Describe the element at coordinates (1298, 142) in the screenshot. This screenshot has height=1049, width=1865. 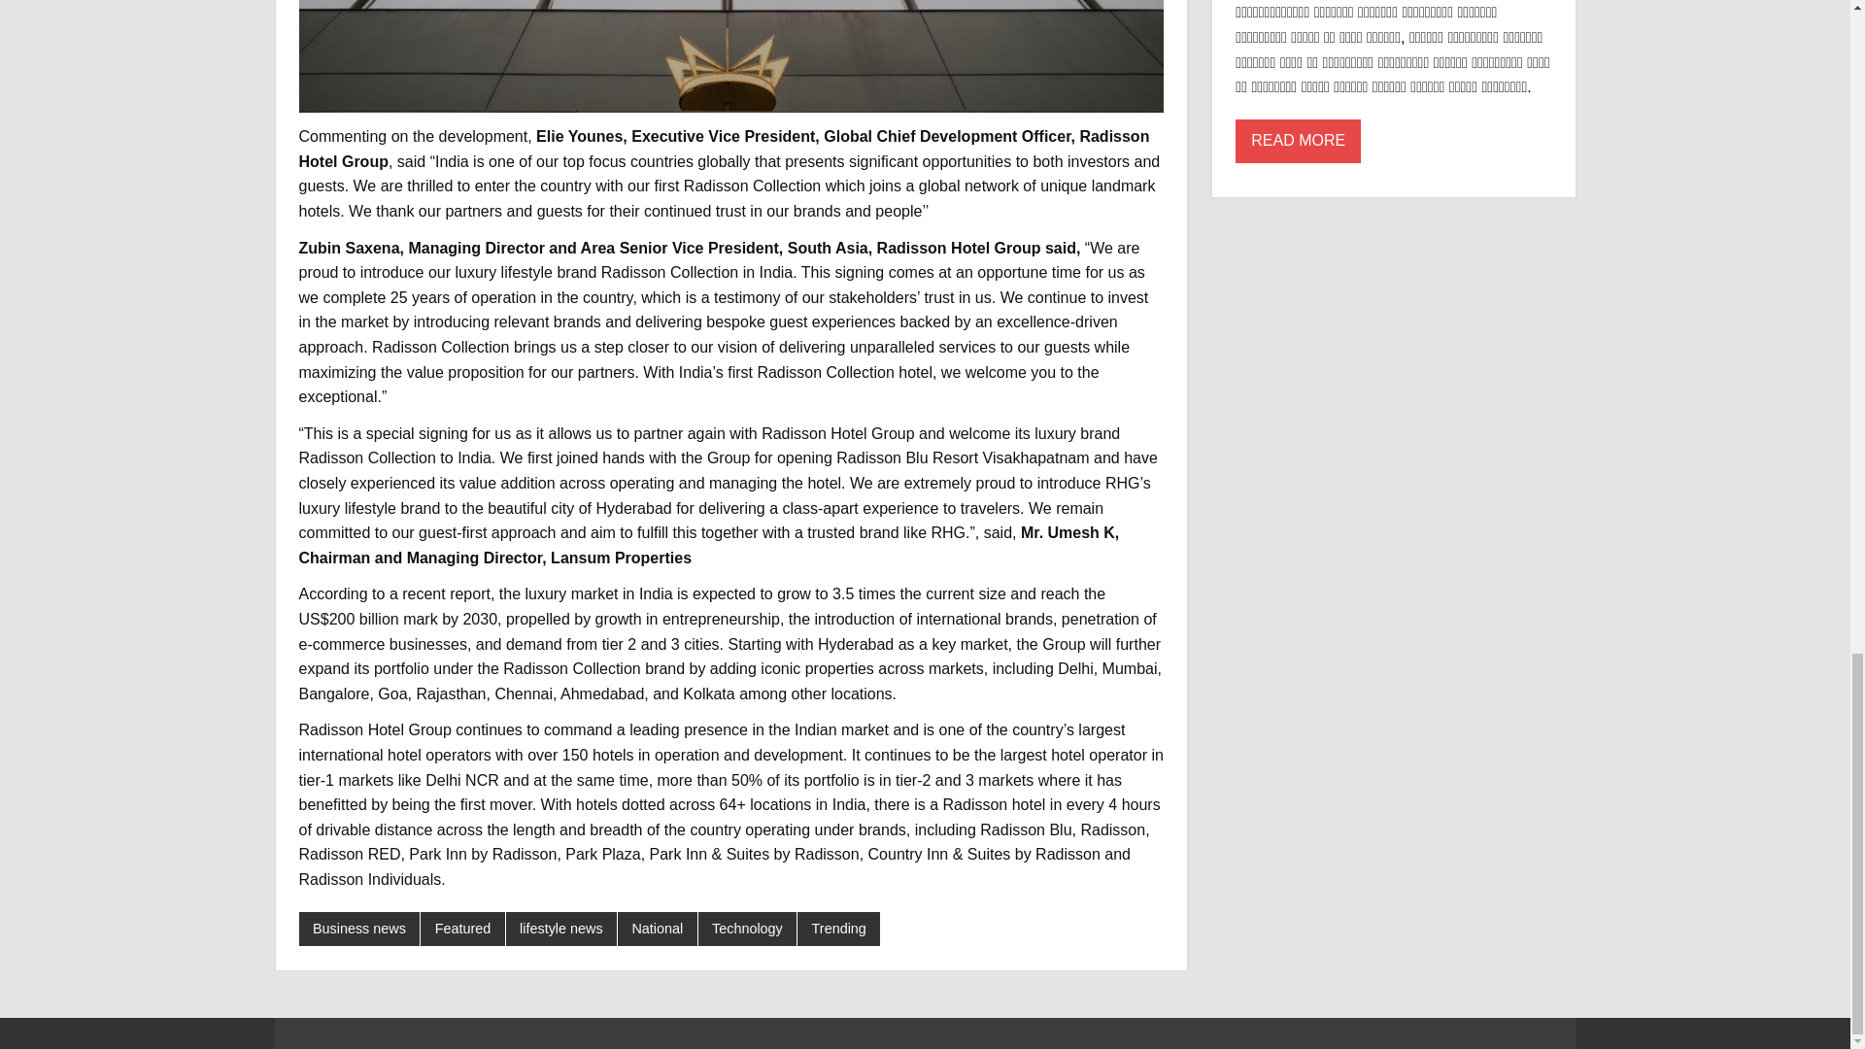
I see `READ MORE` at that location.